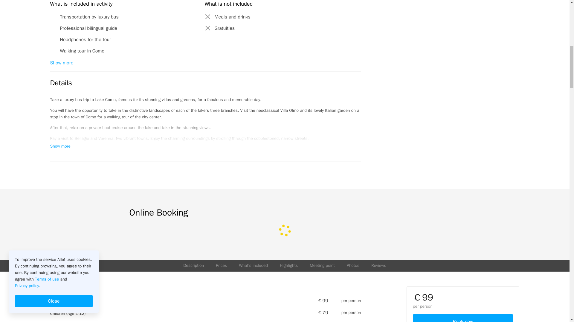 This screenshot has height=322, width=574. I want to click on Prices, so click(221, 265).